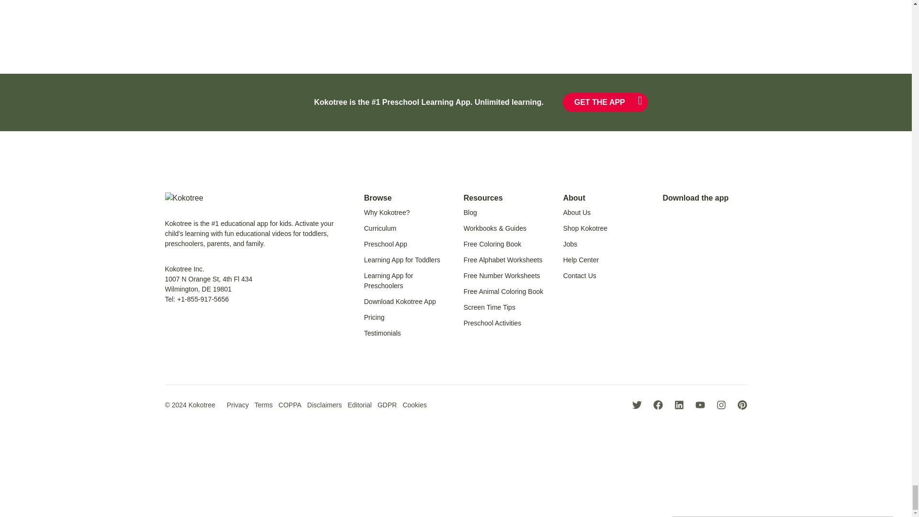 The width and height of the screenshot is (919, 517). I want to click on Why Kokotree?, so click(387, 213).